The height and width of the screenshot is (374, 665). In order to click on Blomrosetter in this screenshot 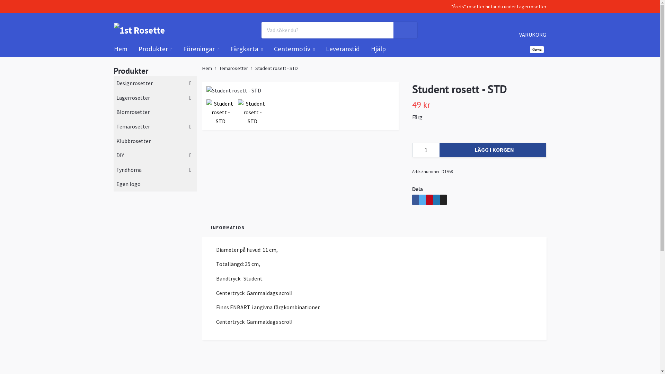, I will do `click(155, 112)`.